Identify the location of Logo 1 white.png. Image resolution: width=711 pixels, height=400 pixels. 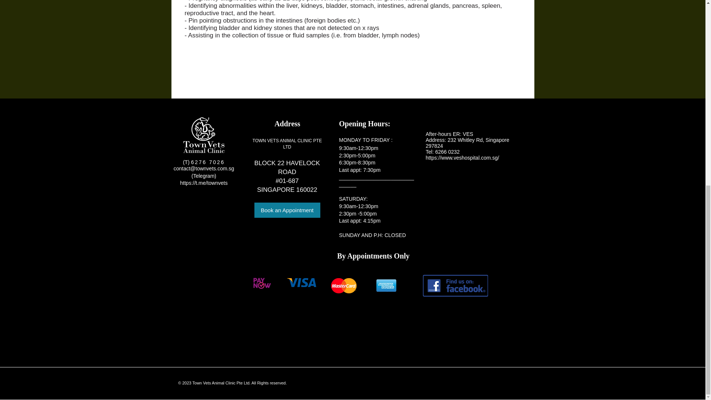
(204, 135).